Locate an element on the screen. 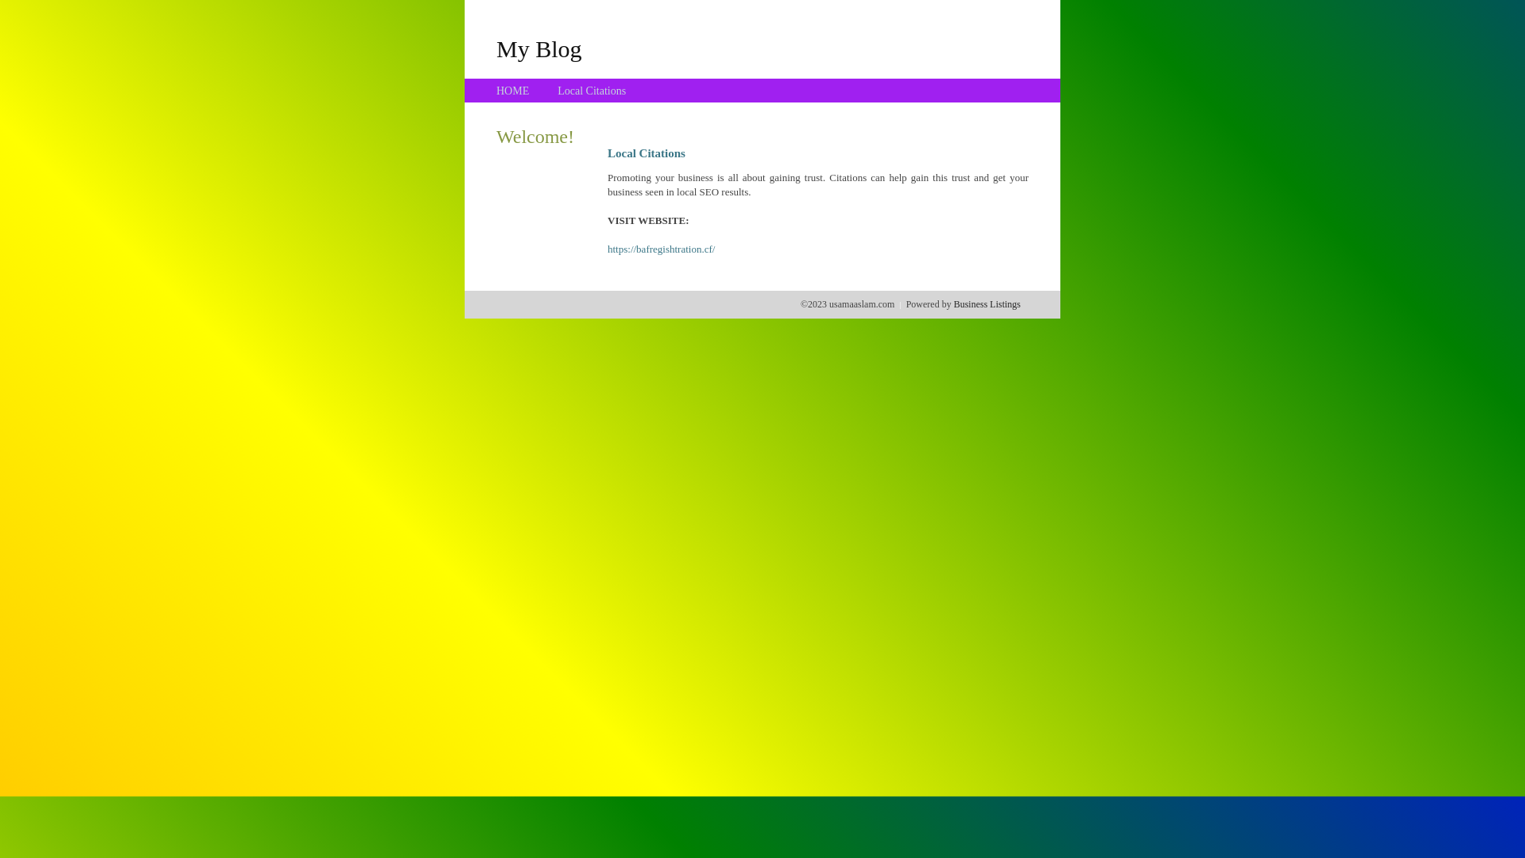 The height and width of the screenshot is (858, 1525). https://bafregishtration.cf/ is located at coordinates (661, 249).